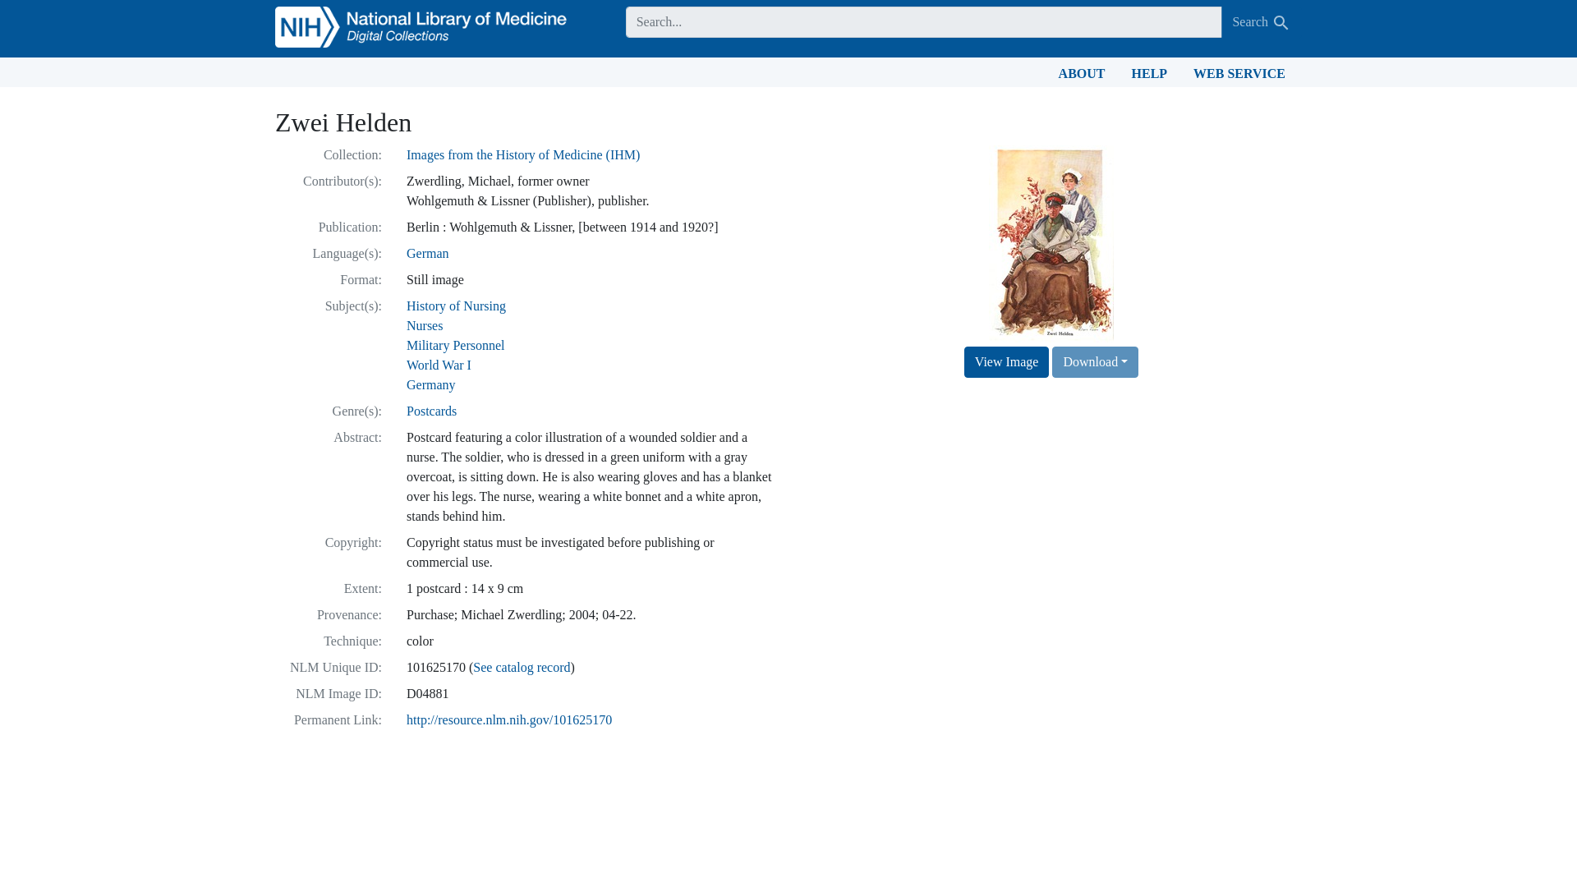  I want to click on HELP, so click(1150, 72).